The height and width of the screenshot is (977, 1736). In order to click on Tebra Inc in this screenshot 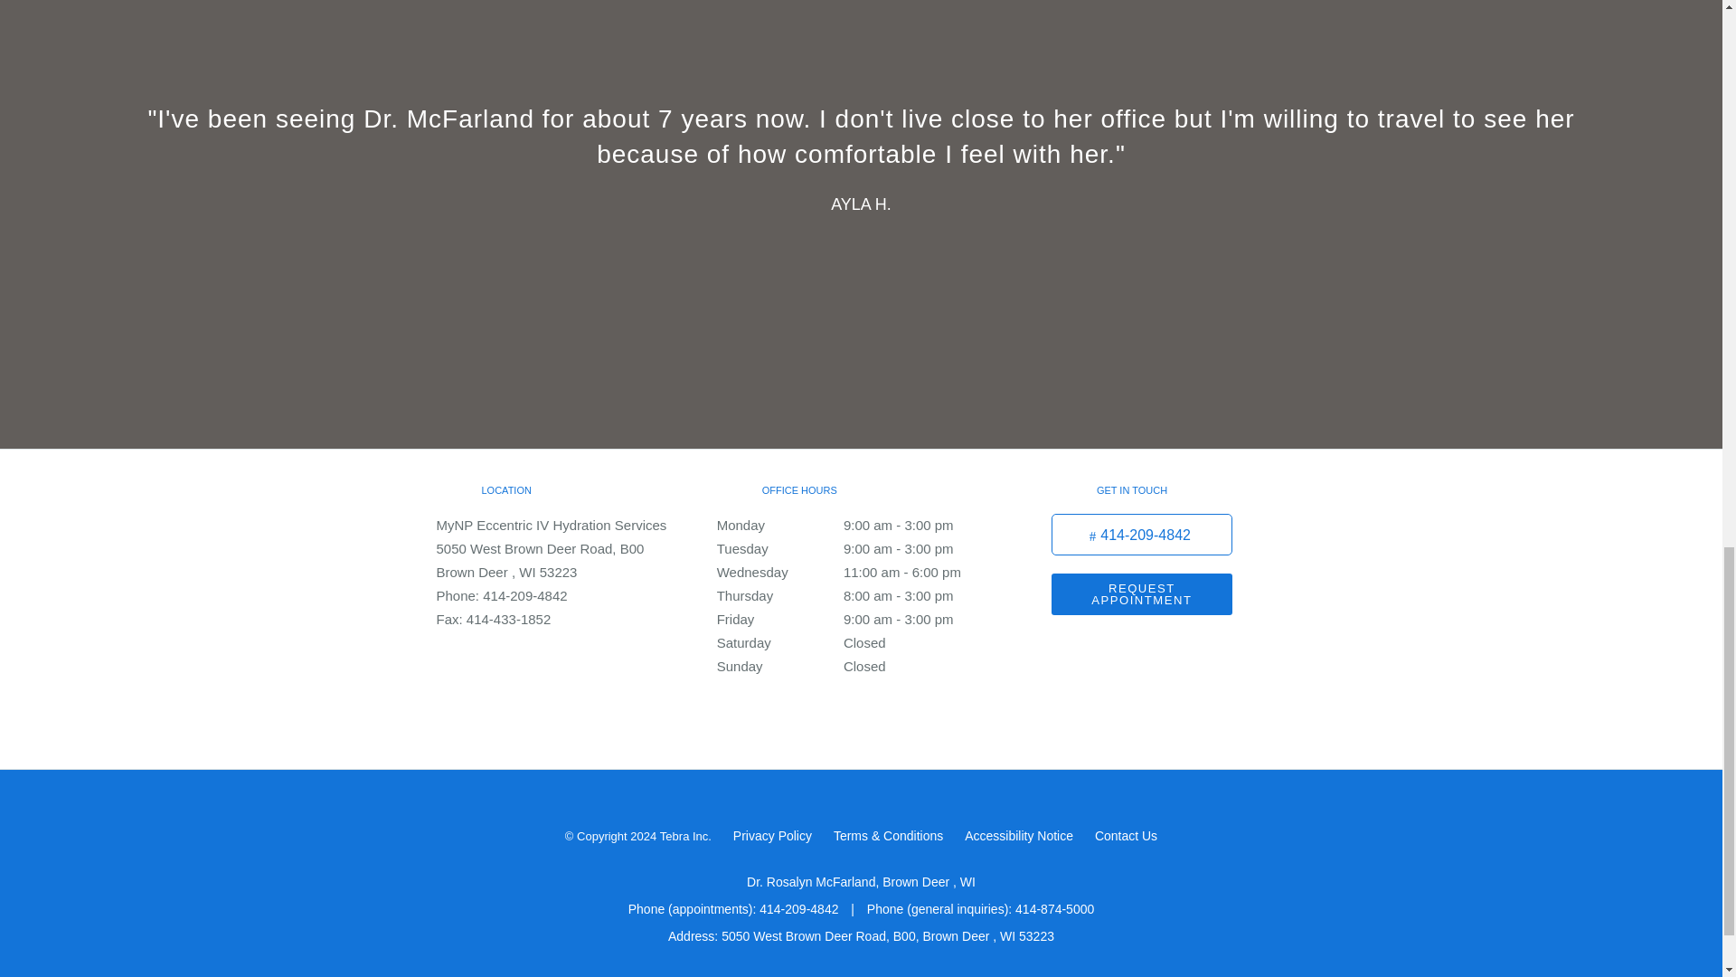, I will do `click(684, 836)`.